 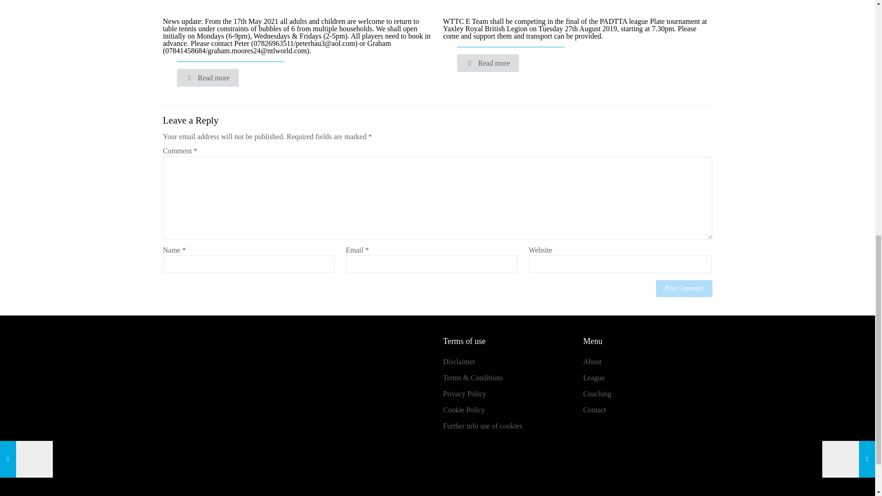 What do you see at coordinates (597, 394) in the screenshot?
I see `Coaching` at bounding box center [597, 394].